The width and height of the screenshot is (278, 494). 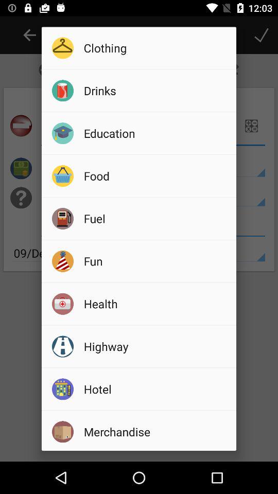 What do you see at coordinates (157, 218) in the screenshot?
I see `turn off the item above the fun item` at bounding box center [157, 218].